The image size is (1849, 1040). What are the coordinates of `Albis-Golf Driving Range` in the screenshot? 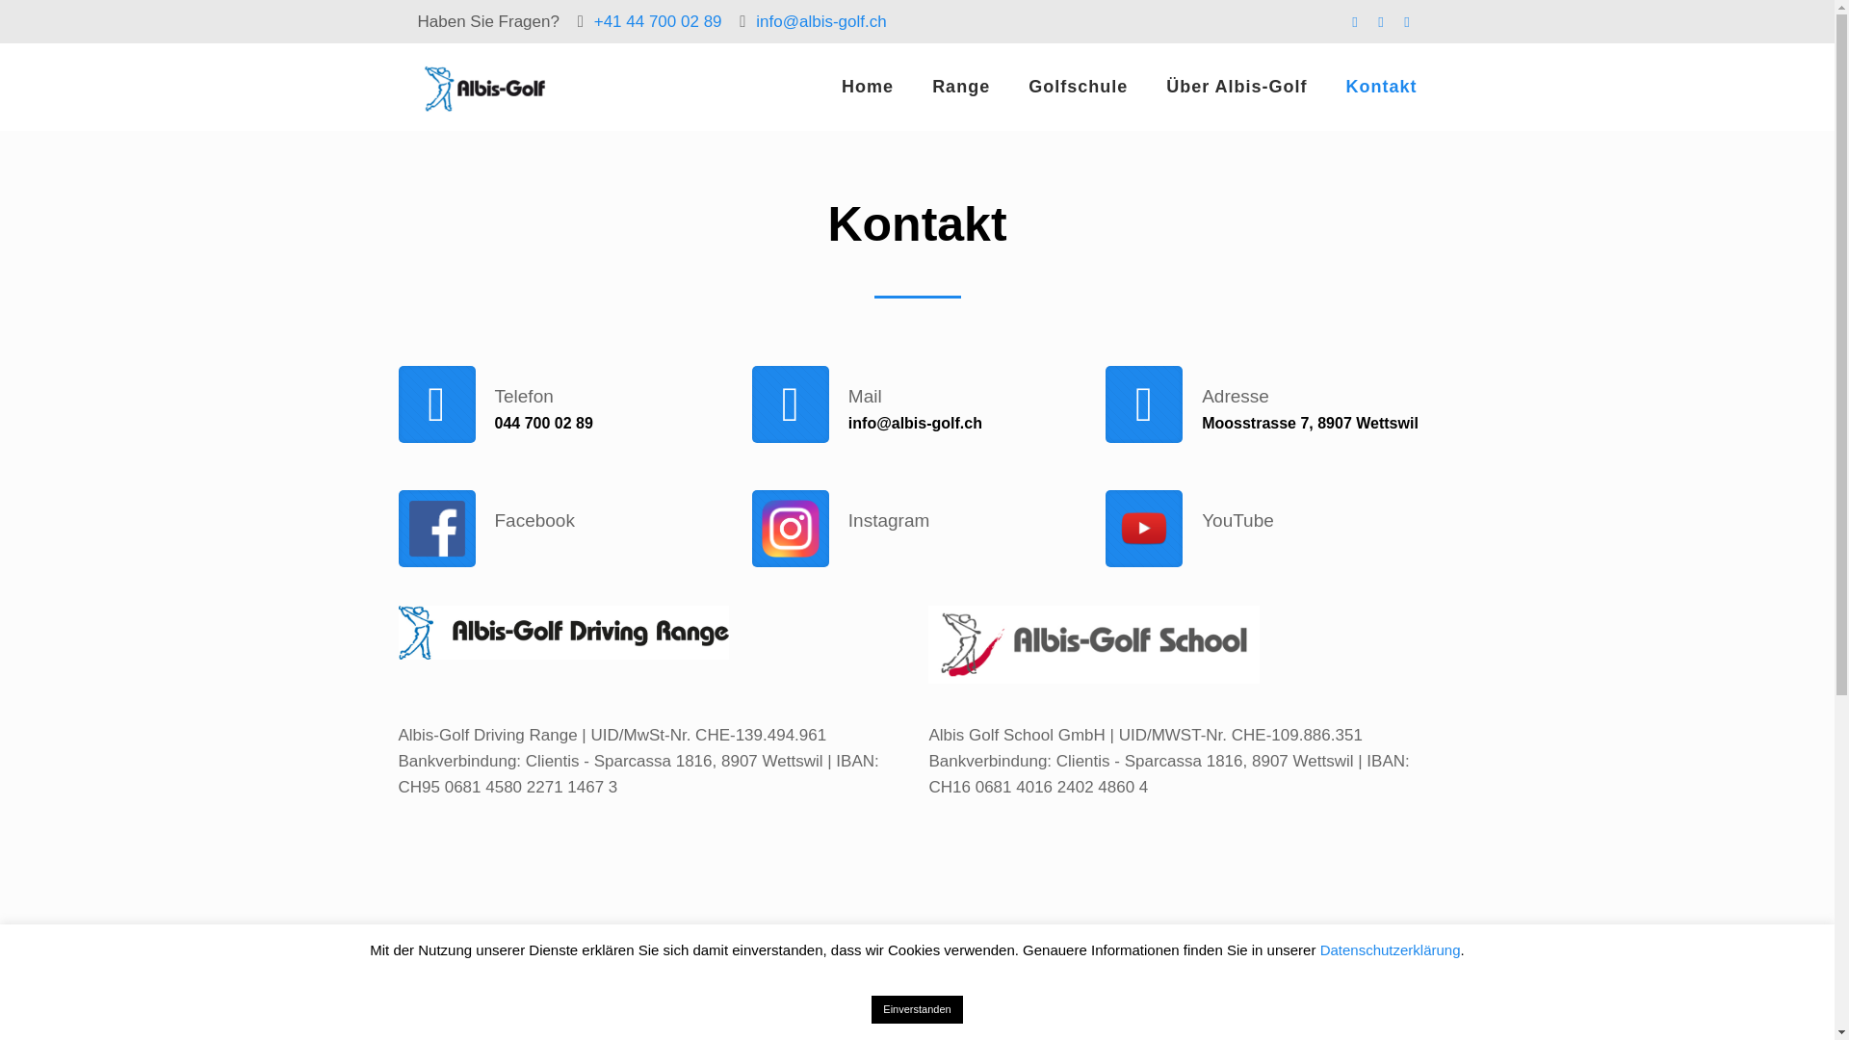 It's located at (483, 87).